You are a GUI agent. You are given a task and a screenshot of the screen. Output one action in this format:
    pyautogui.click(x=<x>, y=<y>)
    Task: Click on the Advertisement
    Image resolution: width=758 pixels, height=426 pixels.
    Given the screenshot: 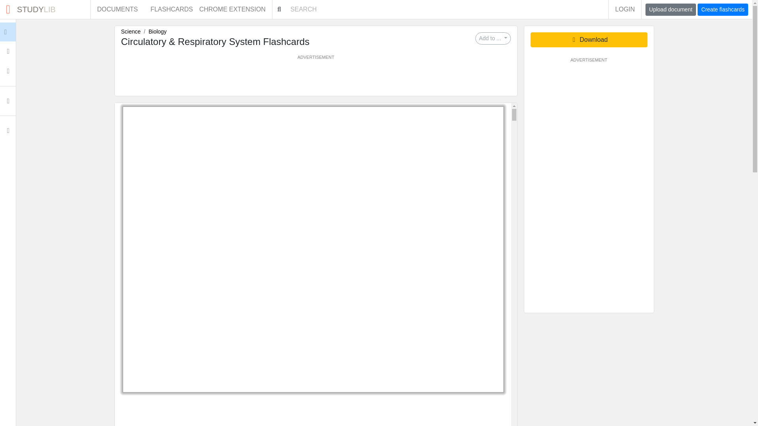 What is the action you would take?
    pyautogui.click(x=24, y=32)
    